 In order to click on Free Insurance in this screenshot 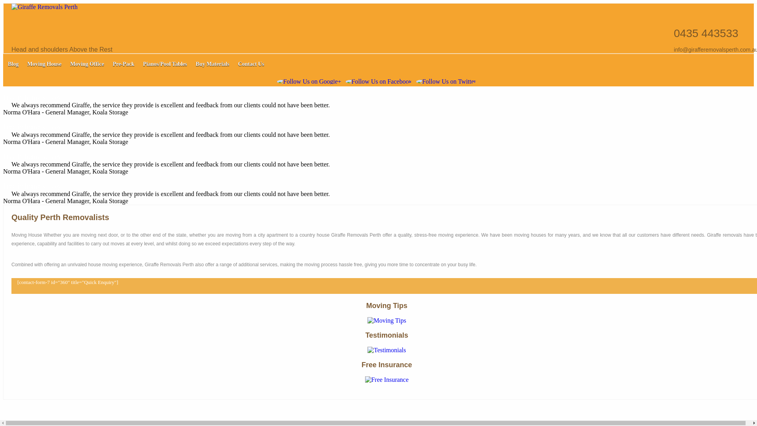, I will do `click(387, 379)`.